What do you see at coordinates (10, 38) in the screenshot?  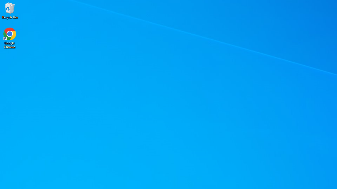 I see `Google Chrome` at bounding box center [10, 38].